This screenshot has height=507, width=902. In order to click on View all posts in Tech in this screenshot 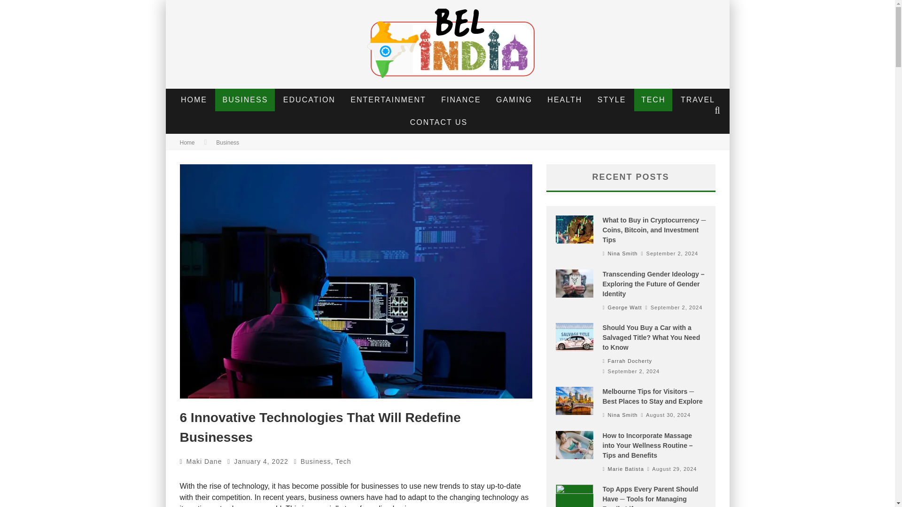, I will do `click(343, 461)`.